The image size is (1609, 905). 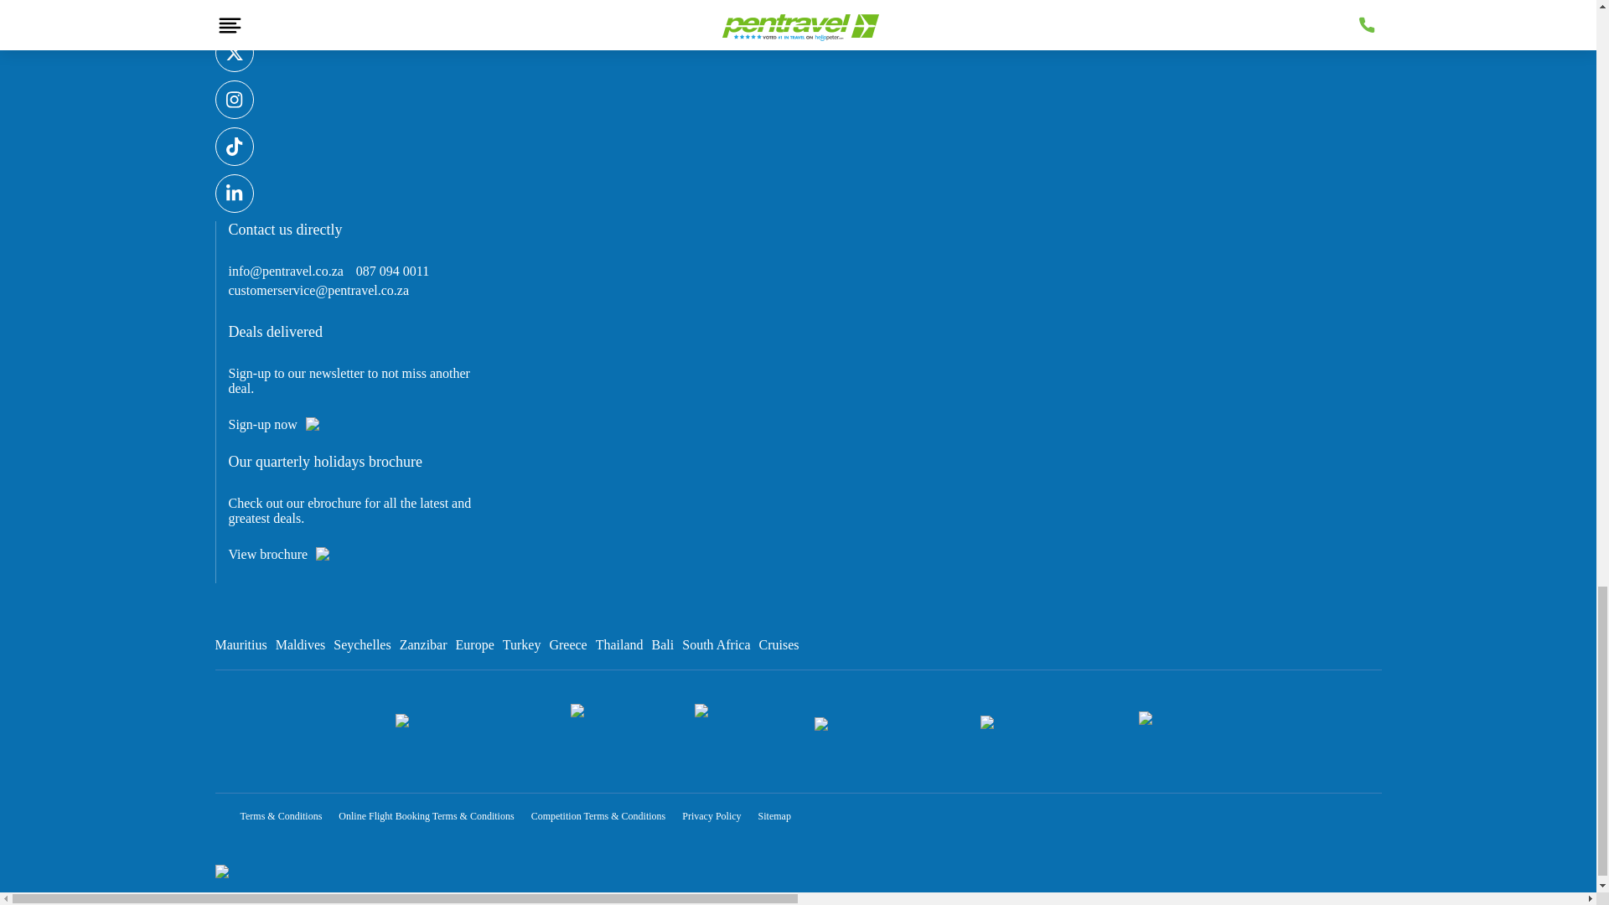 I want to click on Seychelles, so click(x=362, y=644).